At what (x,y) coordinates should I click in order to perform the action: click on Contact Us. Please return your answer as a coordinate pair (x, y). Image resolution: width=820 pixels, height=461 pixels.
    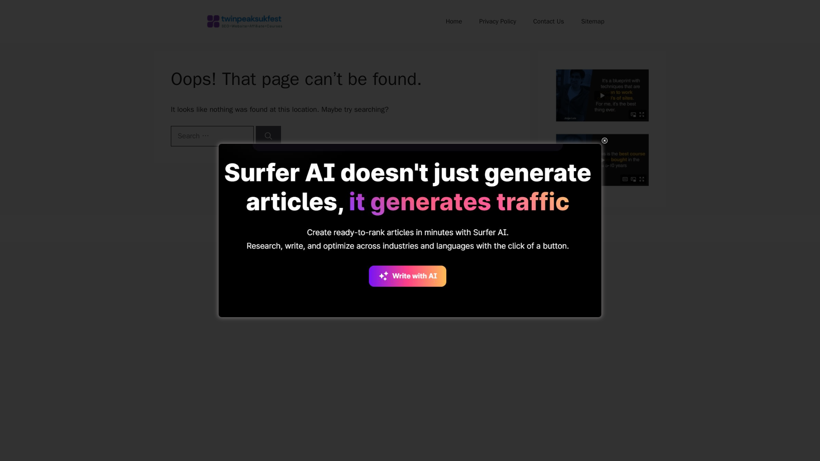
    Looking at the image, I should click on (548, 21).